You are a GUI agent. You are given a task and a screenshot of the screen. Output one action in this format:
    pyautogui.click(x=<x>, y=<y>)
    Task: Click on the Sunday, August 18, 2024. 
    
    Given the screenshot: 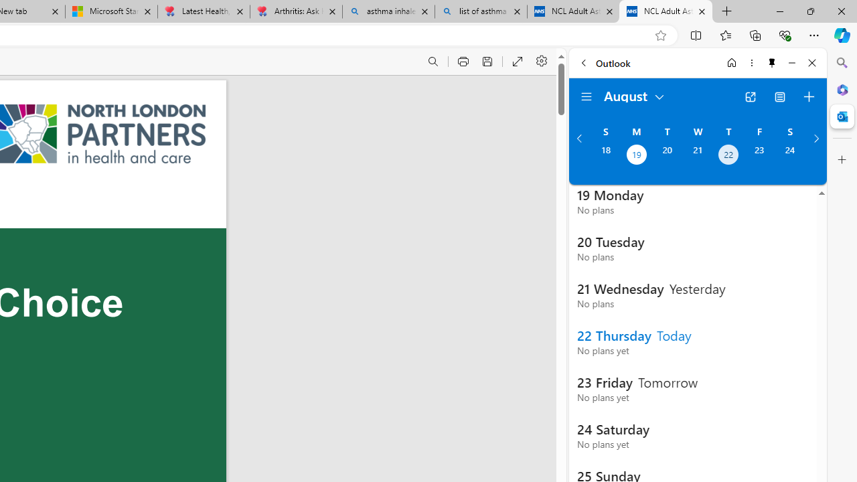 What is the action you would take?
    pyautogui.click(x=605, y=156)
    